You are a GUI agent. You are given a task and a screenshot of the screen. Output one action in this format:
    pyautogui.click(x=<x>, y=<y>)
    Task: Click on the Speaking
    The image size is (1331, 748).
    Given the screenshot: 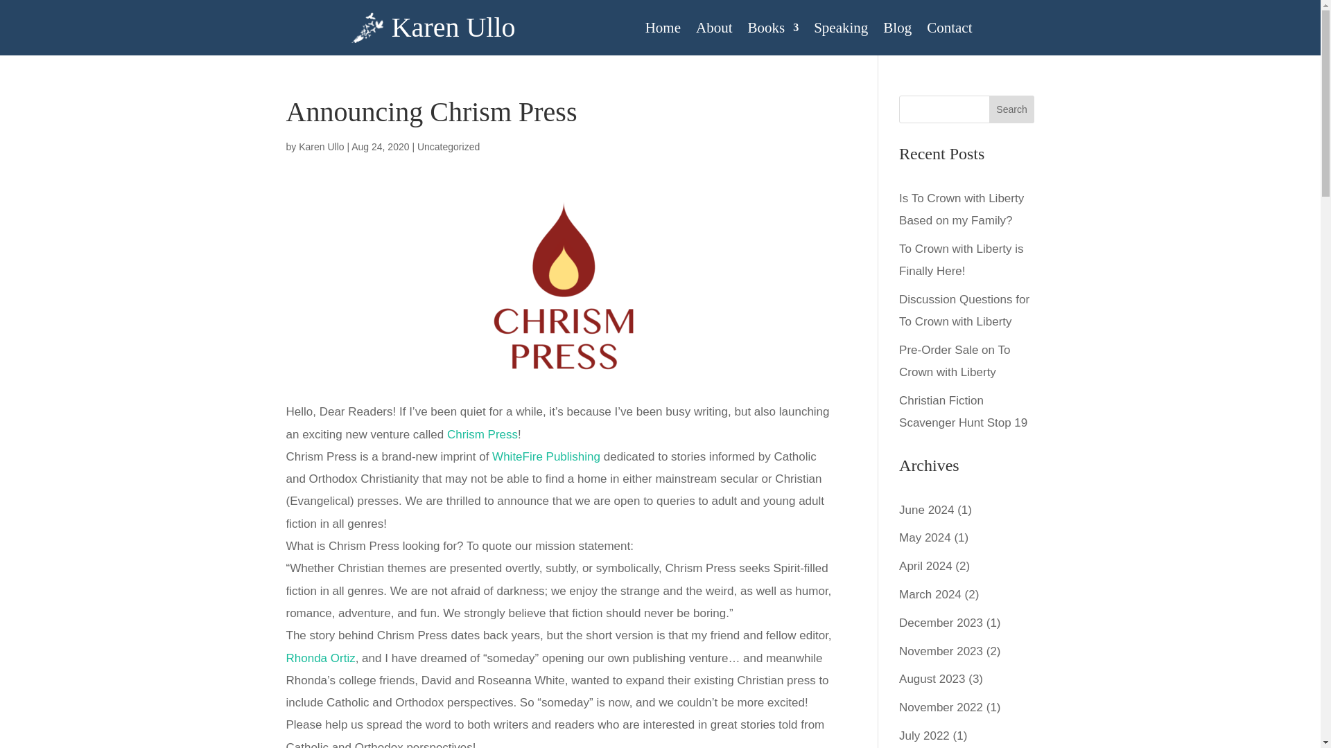 What is the action you would take?
    pyautogui.click(x=840, y=39)
    